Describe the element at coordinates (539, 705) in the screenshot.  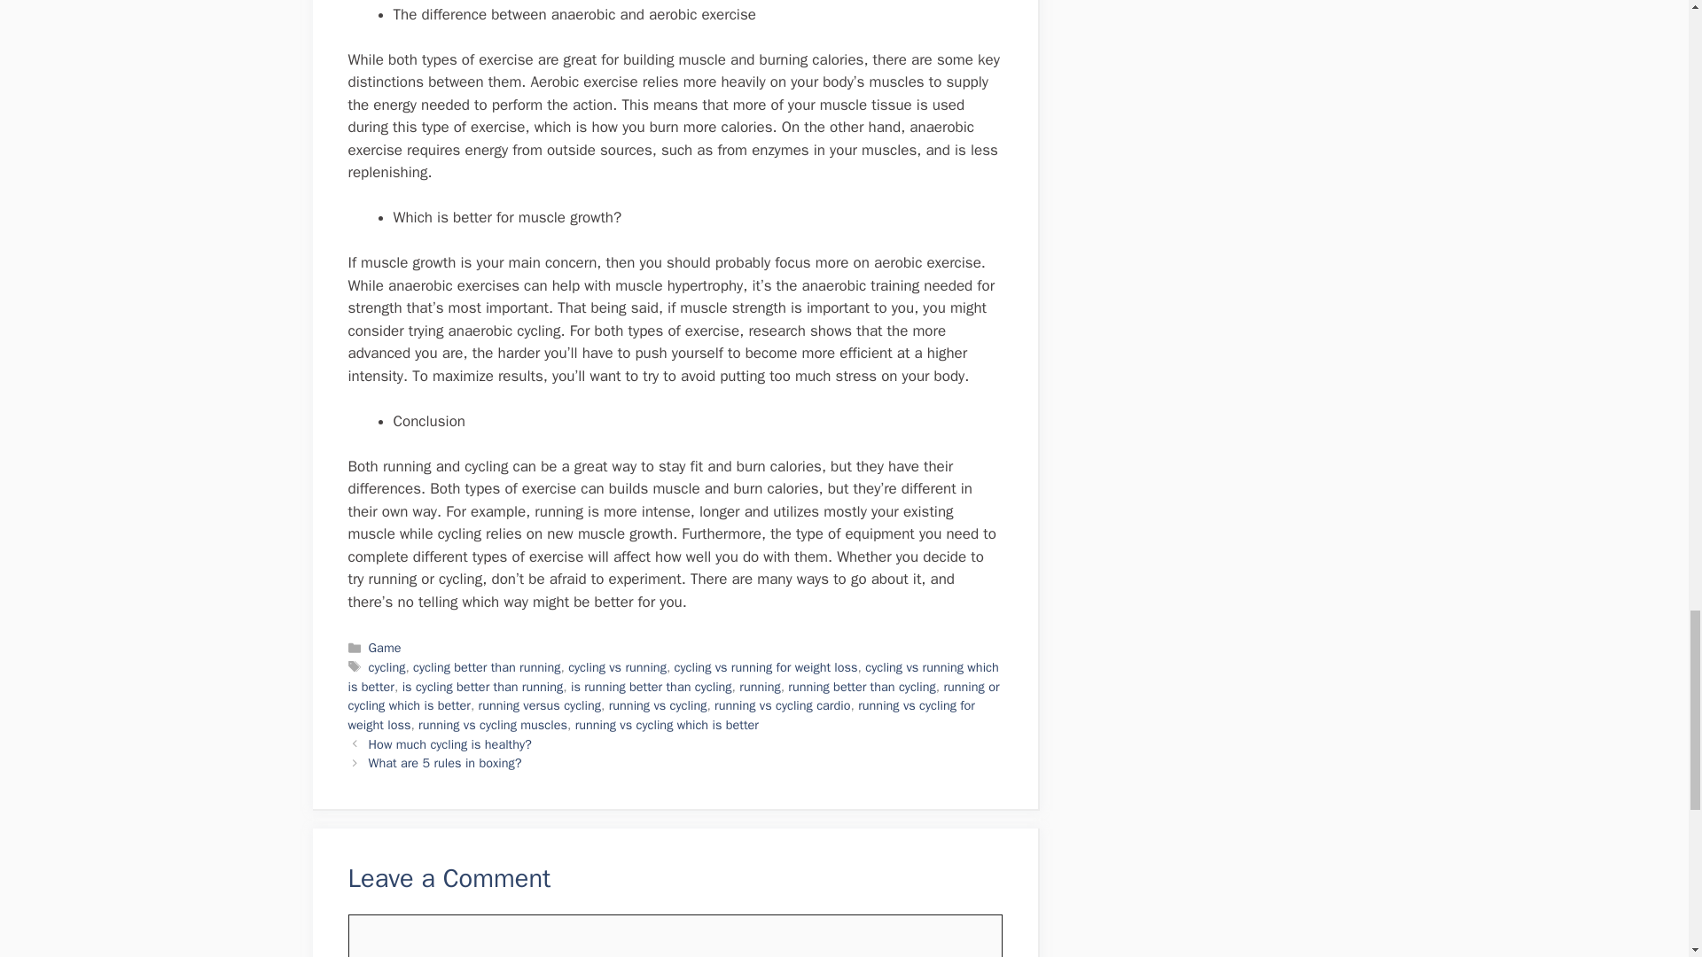
I see `running versus cycling` at that location.